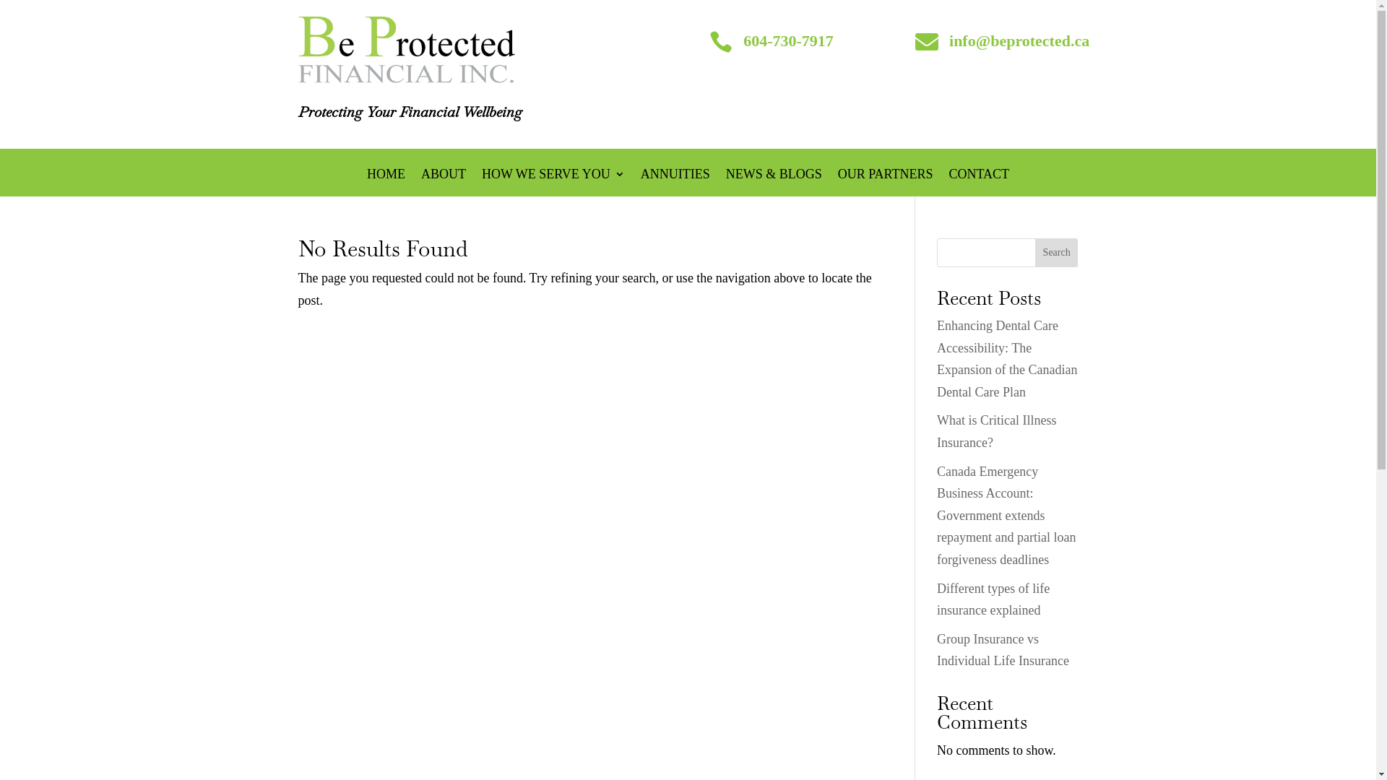 The image size is (1387, 780). What do you see at coordinates (553, 177) in the screenshot?
I see `HOW WE SERVE YOU` at bounding box center [553, 177].